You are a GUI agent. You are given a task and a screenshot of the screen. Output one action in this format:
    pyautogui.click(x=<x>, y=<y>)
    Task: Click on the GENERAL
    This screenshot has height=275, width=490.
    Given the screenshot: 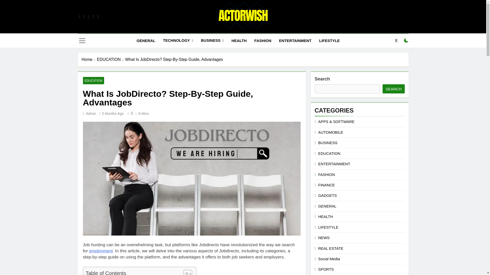 What is the action you would take?
    pyautogui.click(x=146, y=40)
    